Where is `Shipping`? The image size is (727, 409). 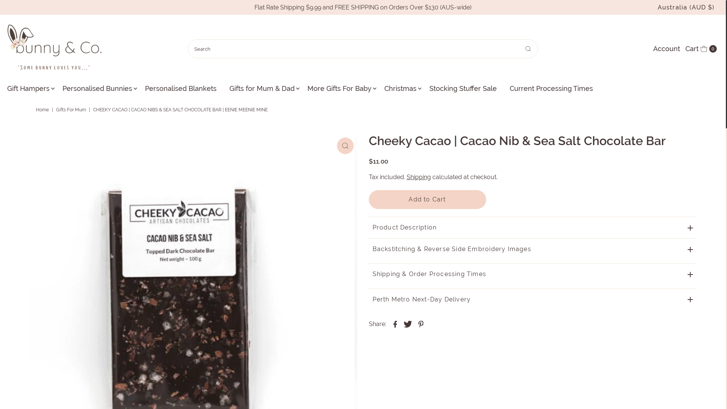
Shipping is located at coordinates (419, 177).